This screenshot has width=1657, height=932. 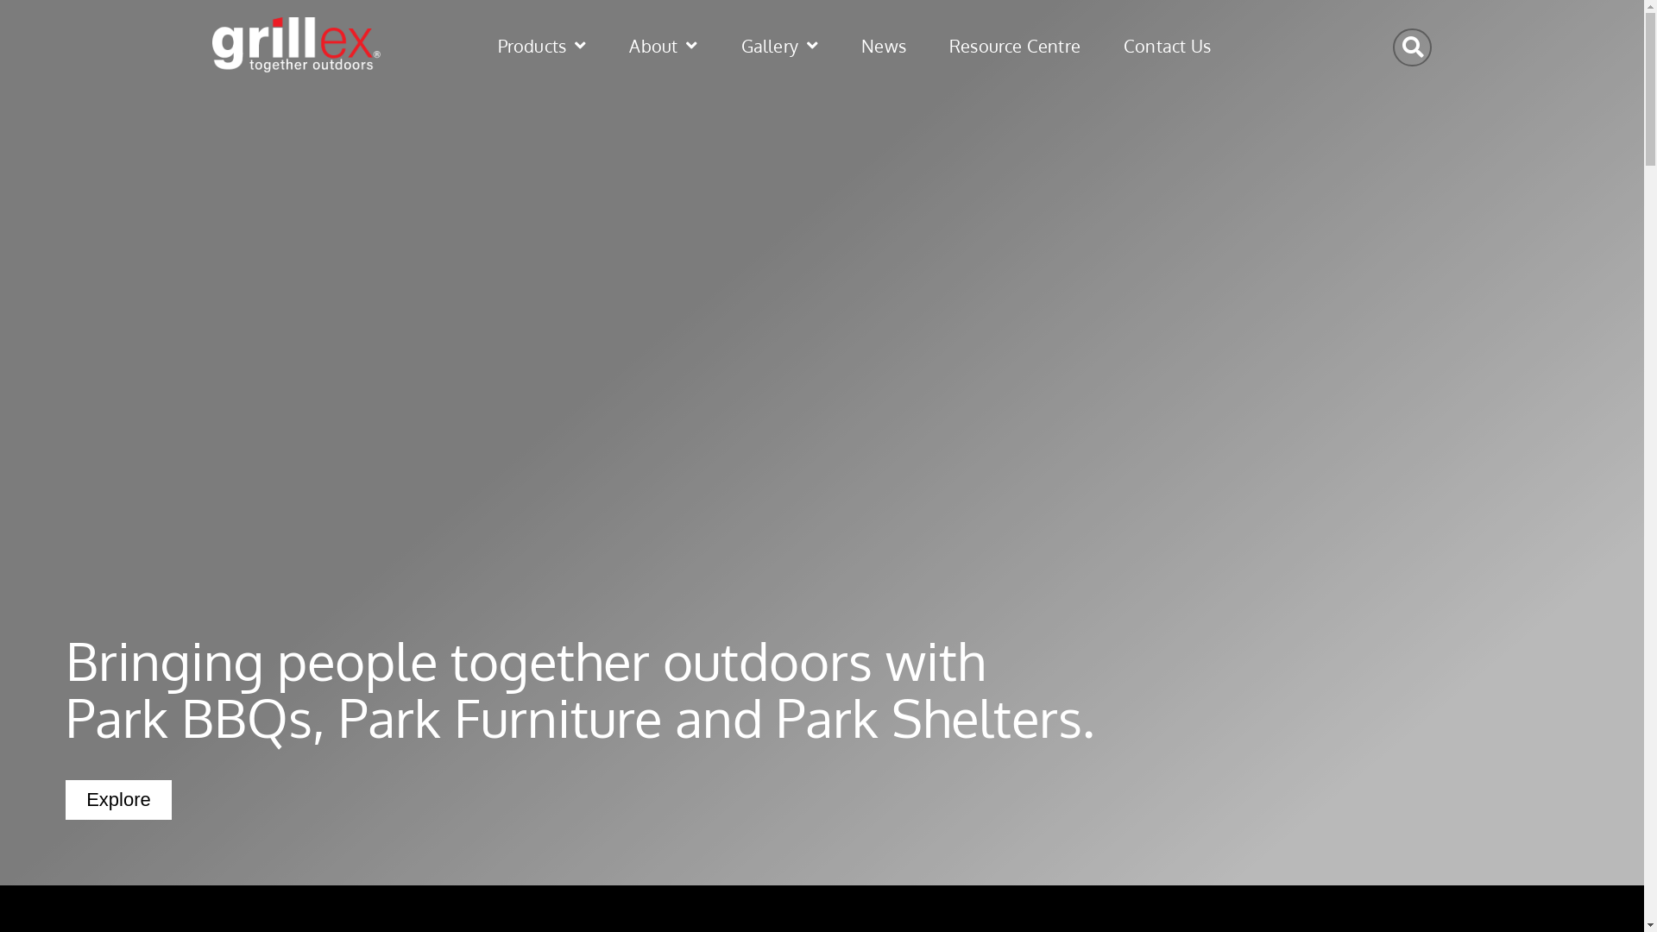 I want to click on News, so click(x=862, y=46).